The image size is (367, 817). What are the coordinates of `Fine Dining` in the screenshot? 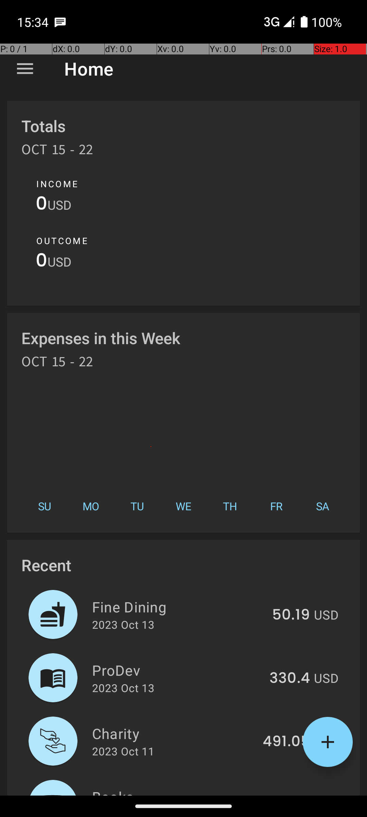 It's located at (178, 607).